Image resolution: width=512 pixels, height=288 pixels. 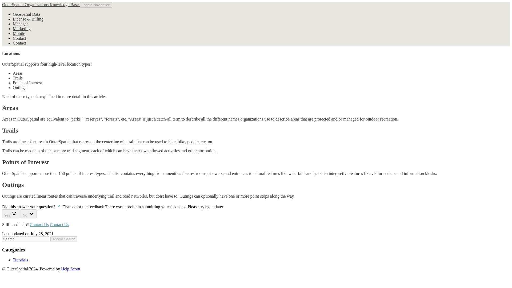 I want to click on Mobile, so click(x=19, y=33).